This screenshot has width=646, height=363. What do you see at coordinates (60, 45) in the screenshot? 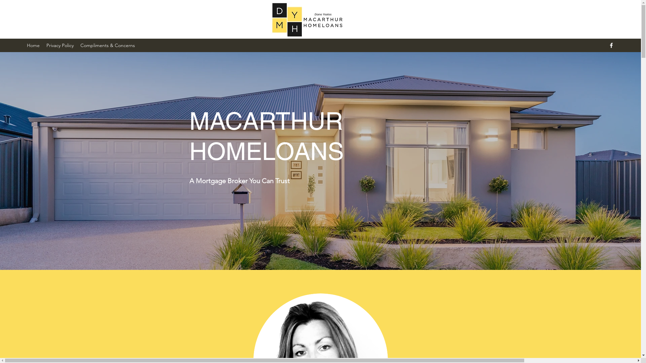
I see `Privacy Policy` at bounding box center [60, 45].